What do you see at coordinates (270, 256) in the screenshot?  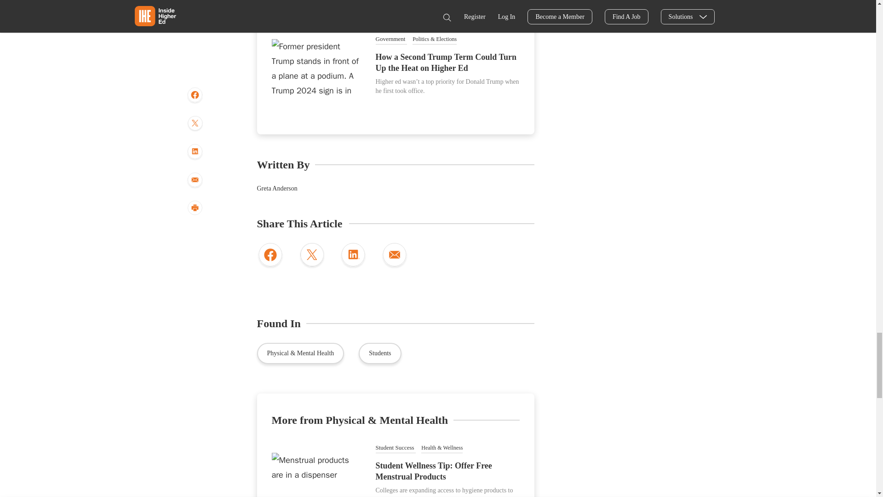 I see `share to facebook` at bounding box center [270, 256].